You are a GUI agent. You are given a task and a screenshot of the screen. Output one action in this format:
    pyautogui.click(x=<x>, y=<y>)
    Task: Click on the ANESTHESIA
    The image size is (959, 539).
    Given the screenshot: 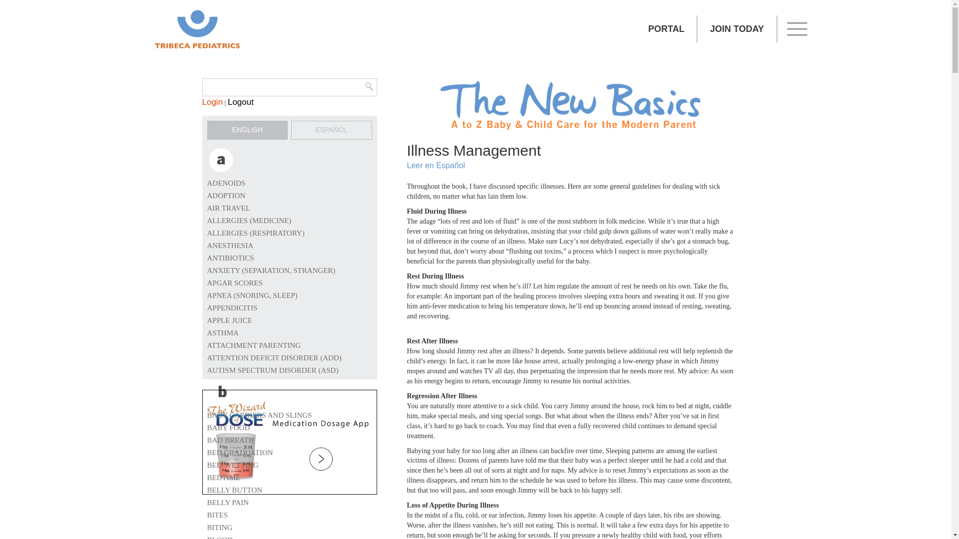 What is the action you would take?
    pyautogui.click(x=230, y=246)
    